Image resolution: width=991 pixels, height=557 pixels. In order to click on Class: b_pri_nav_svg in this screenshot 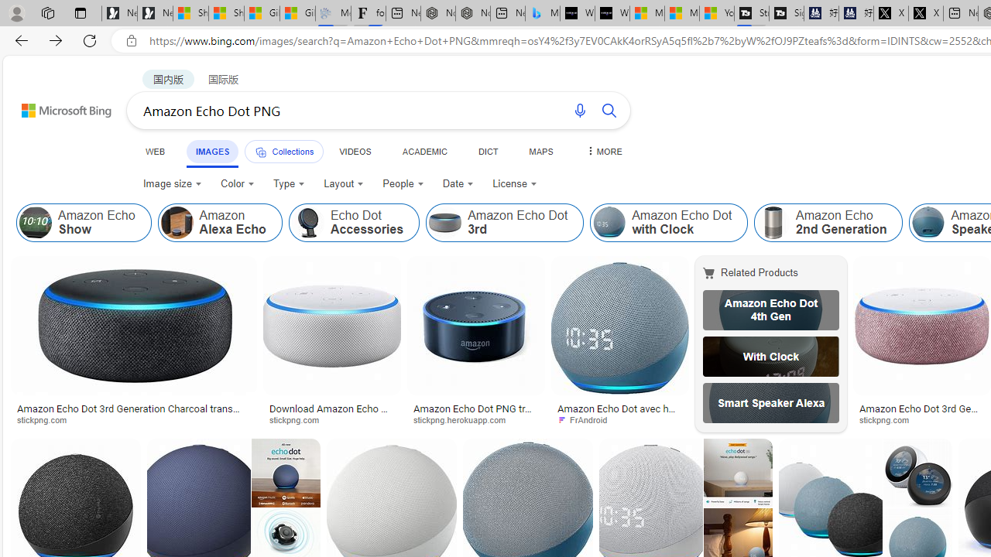, I will do `click(260, 152)`.